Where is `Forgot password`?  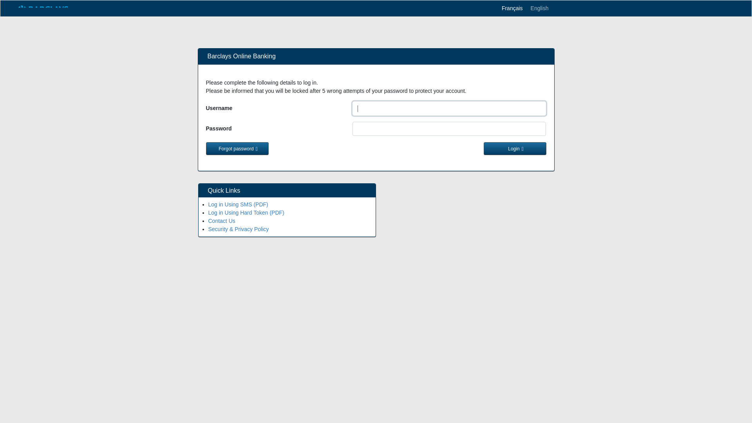 Forgot password is located at coordinates (236, 149).